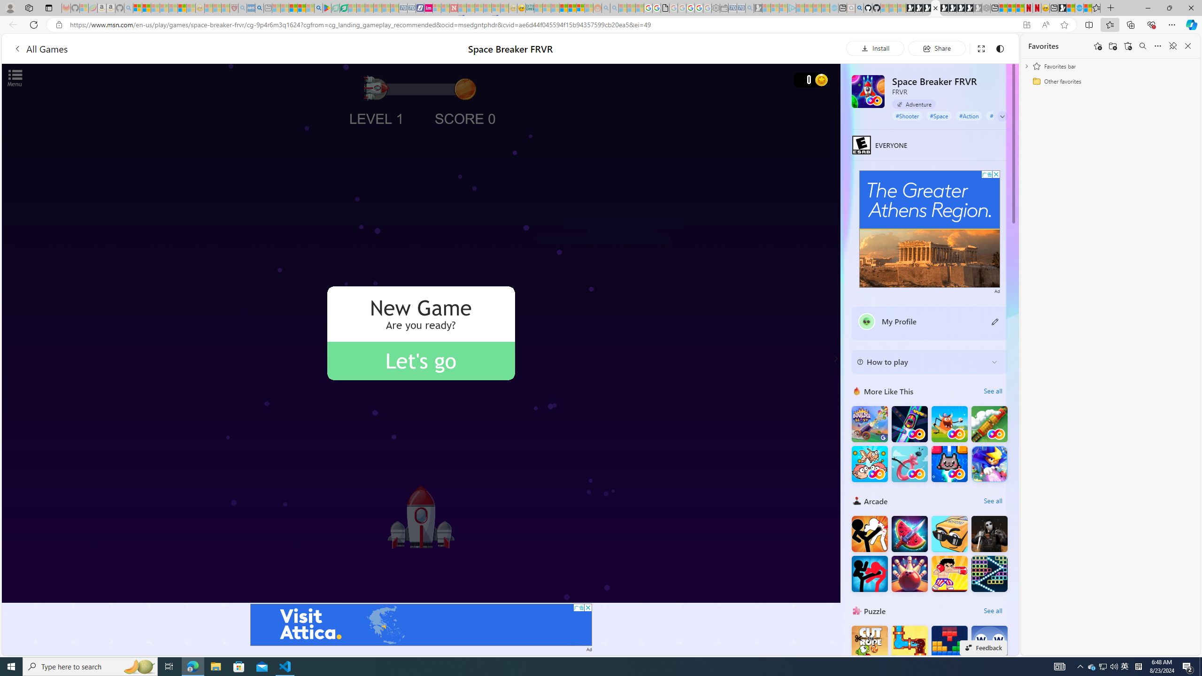 The height and width of the screenshot is (676, 1202). What do you see at coordinates (1188, 46) in the screenshot?
I see `Close favorites` at bounding box center [1188, 46].